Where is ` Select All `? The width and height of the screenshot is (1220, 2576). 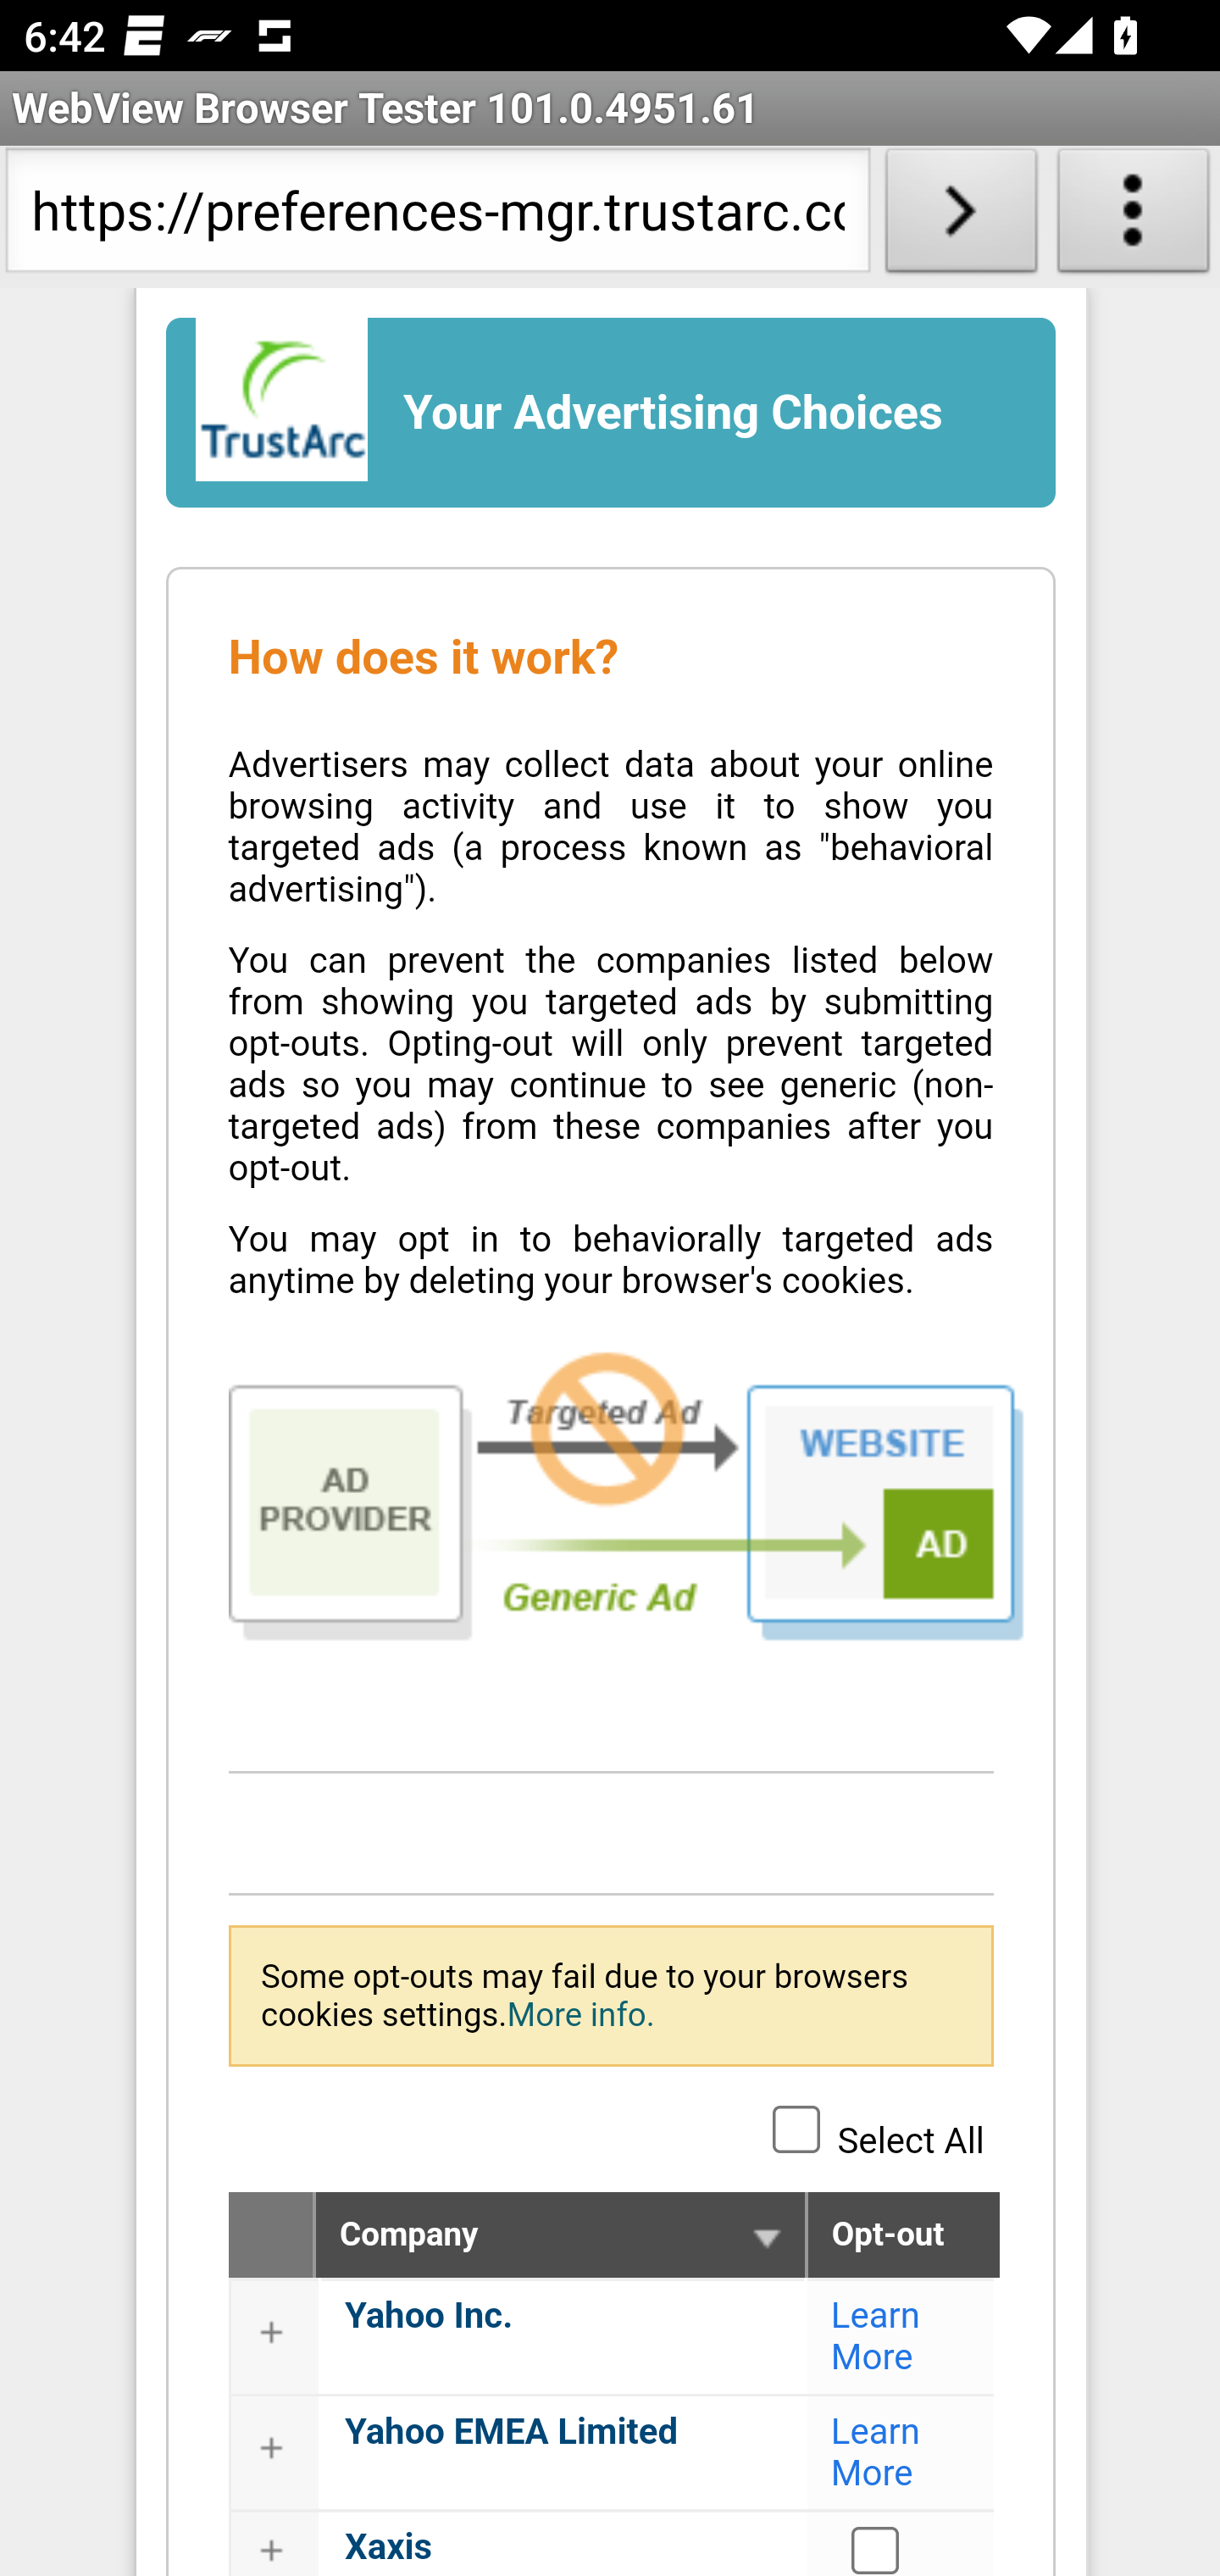
 Select All  is located at coordinates (796, 2127).